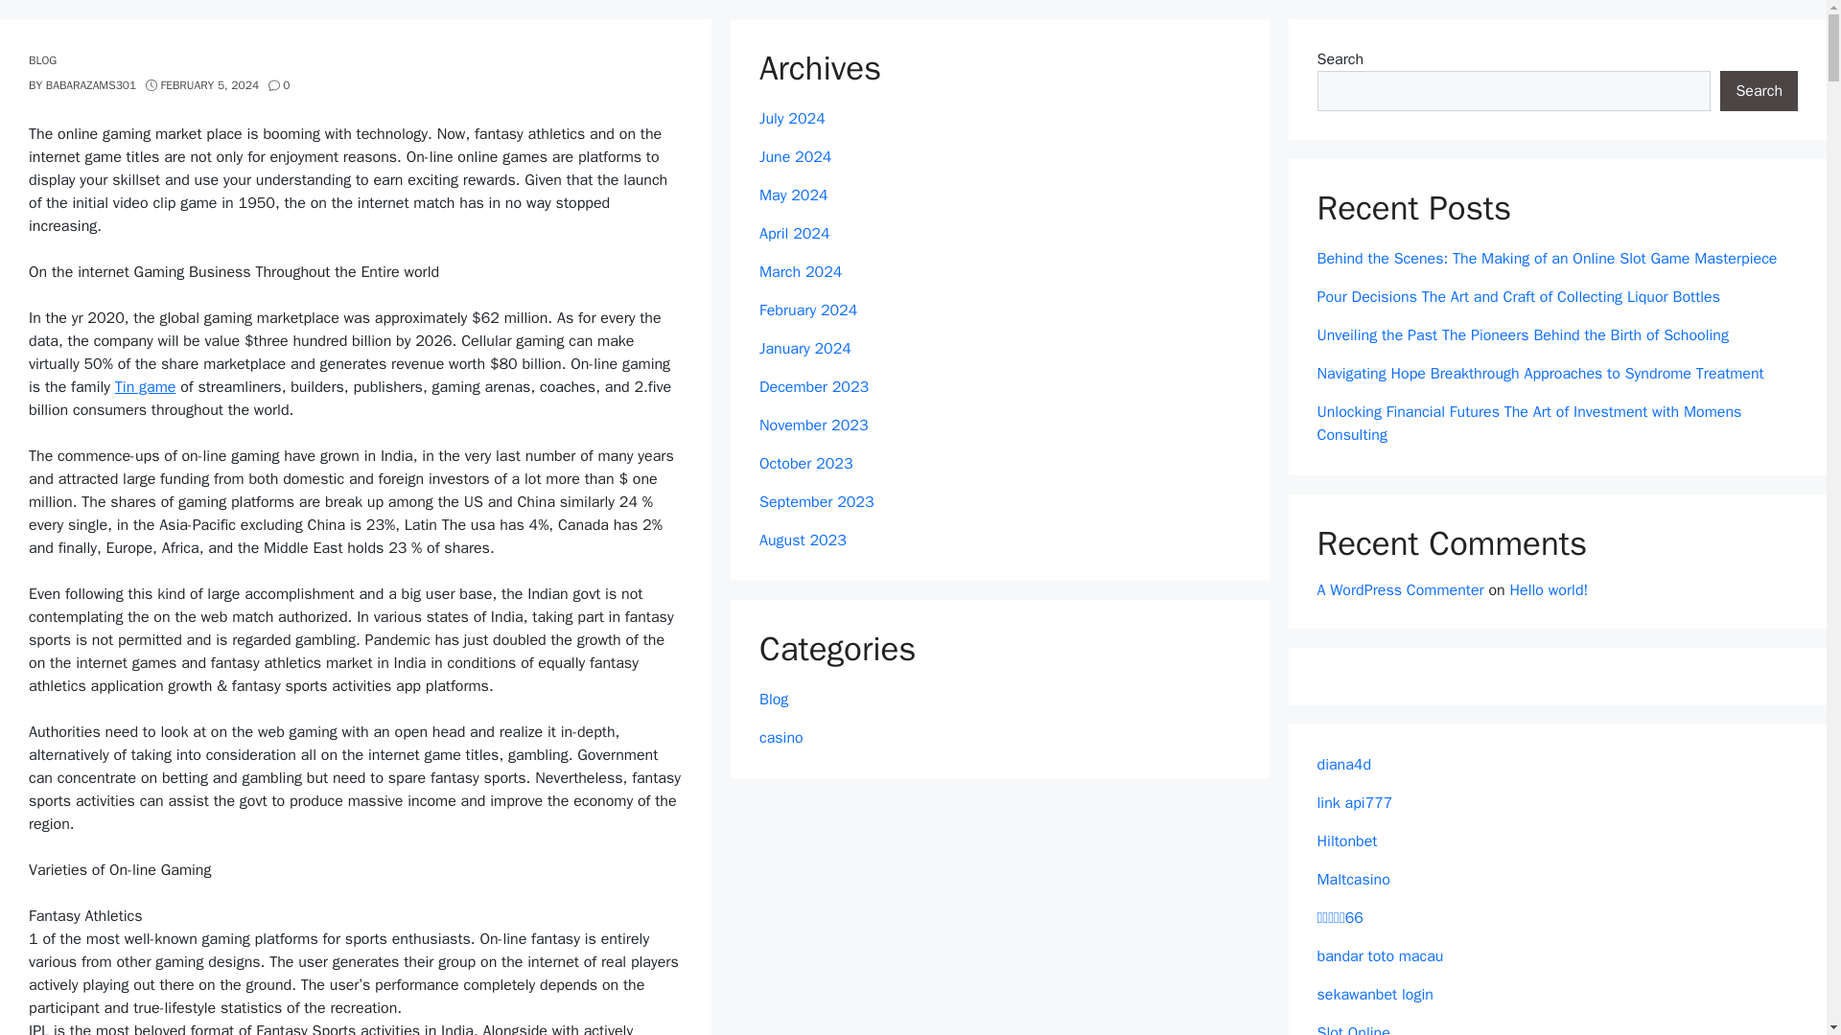  What do you see at coordinates (1400, 590) in the screenshot?
I see `A WordPress Commenter` at bounding box center [1400, 590].